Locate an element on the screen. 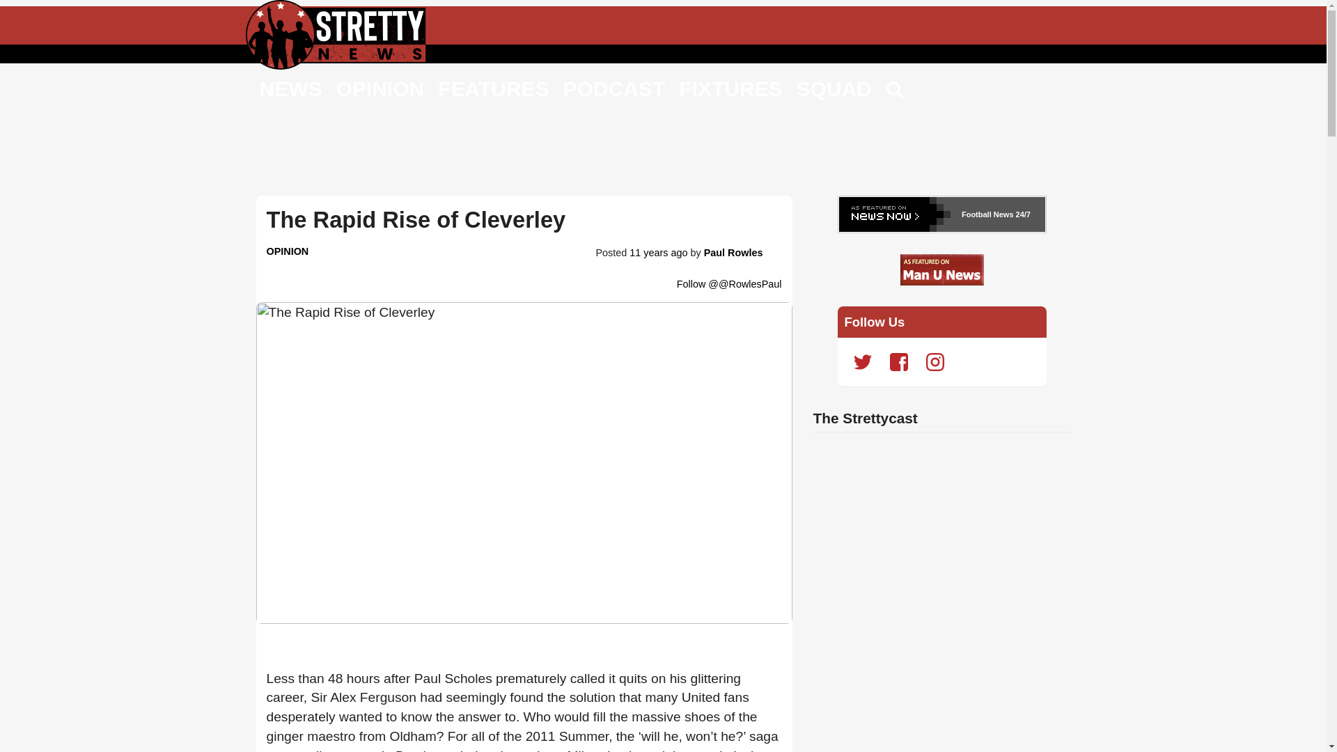 This screenshot has height=752, width=1337. Search is located at coordinates (896, 91).